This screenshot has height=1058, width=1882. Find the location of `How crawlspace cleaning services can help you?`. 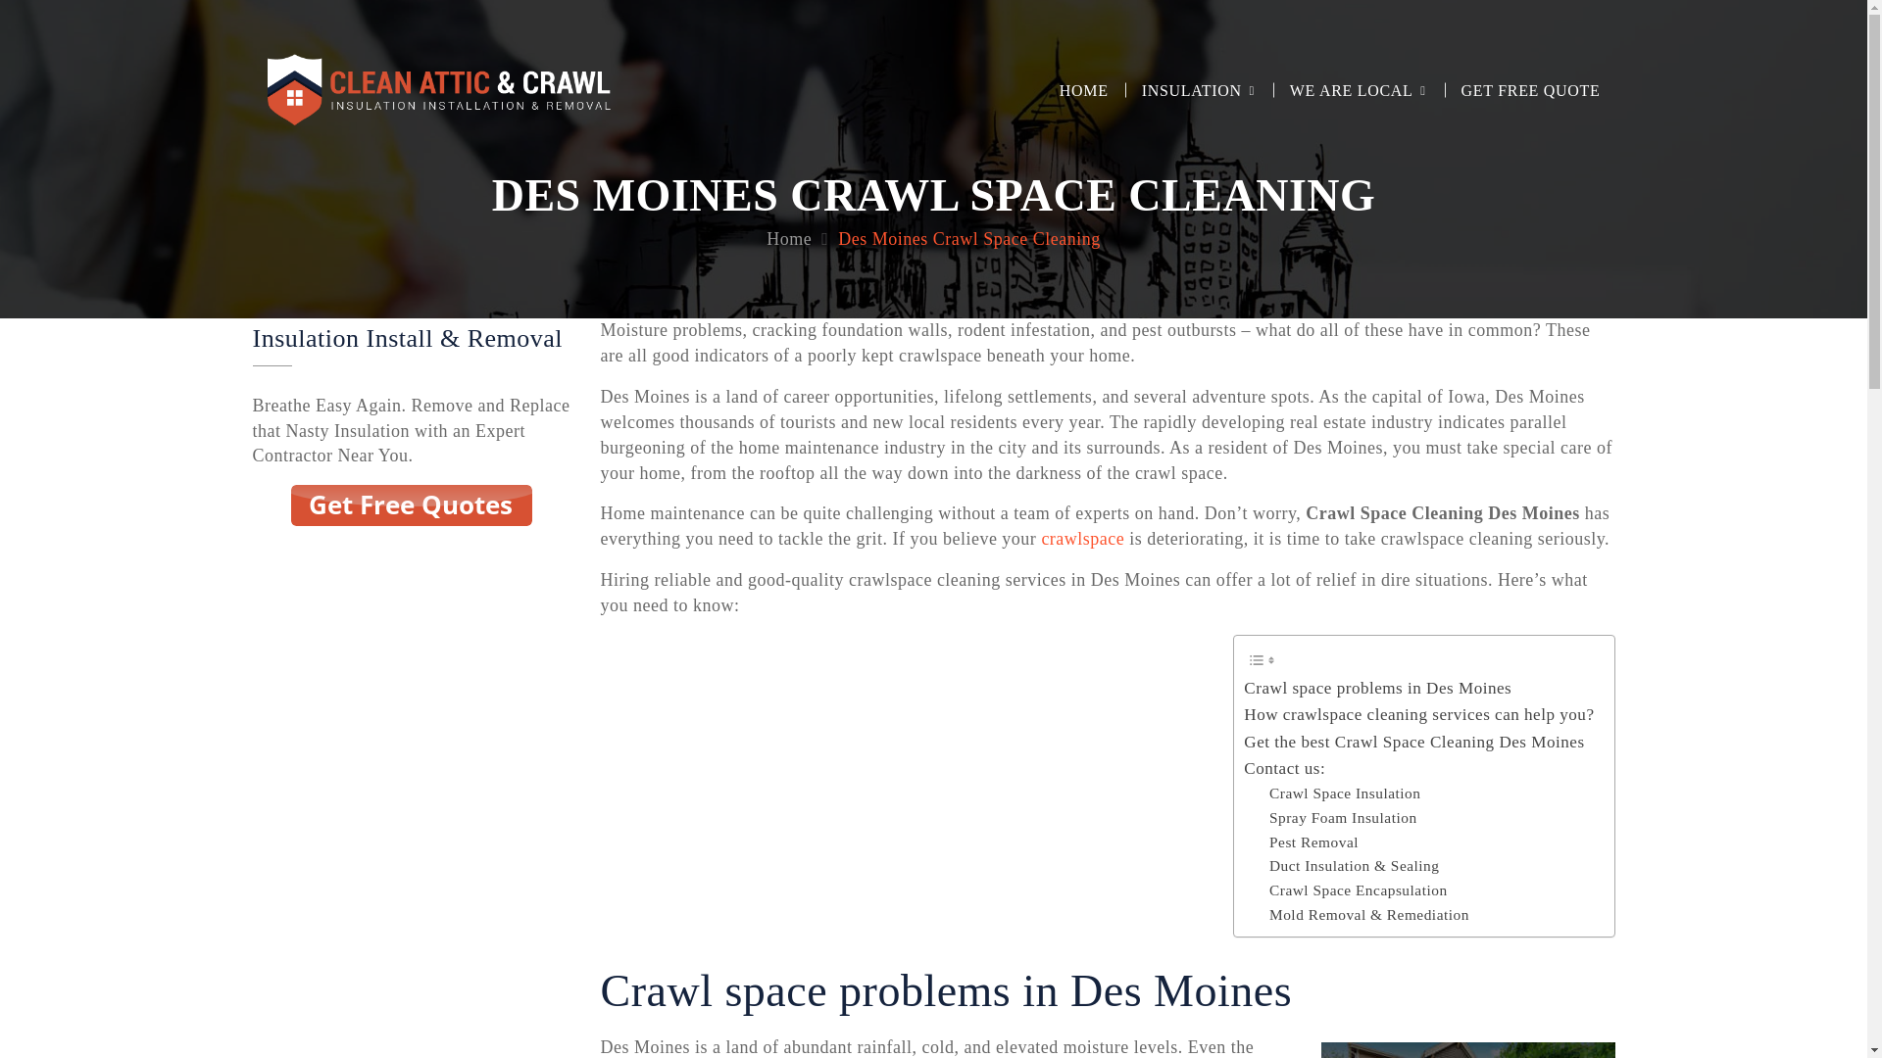

How crawlspace cleaning services can help you? is located at coordinates (1419, 715).